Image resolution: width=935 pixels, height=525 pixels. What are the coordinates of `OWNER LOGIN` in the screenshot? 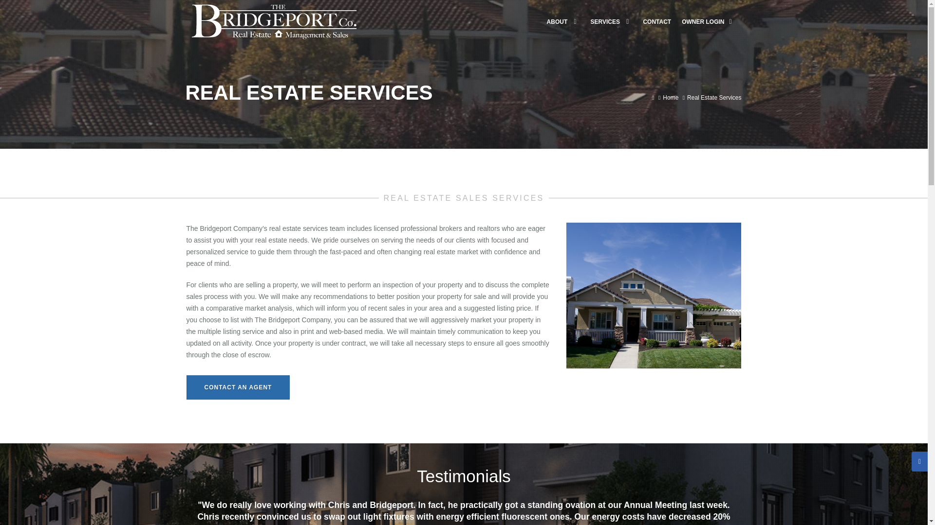 It's located at (709, 21).